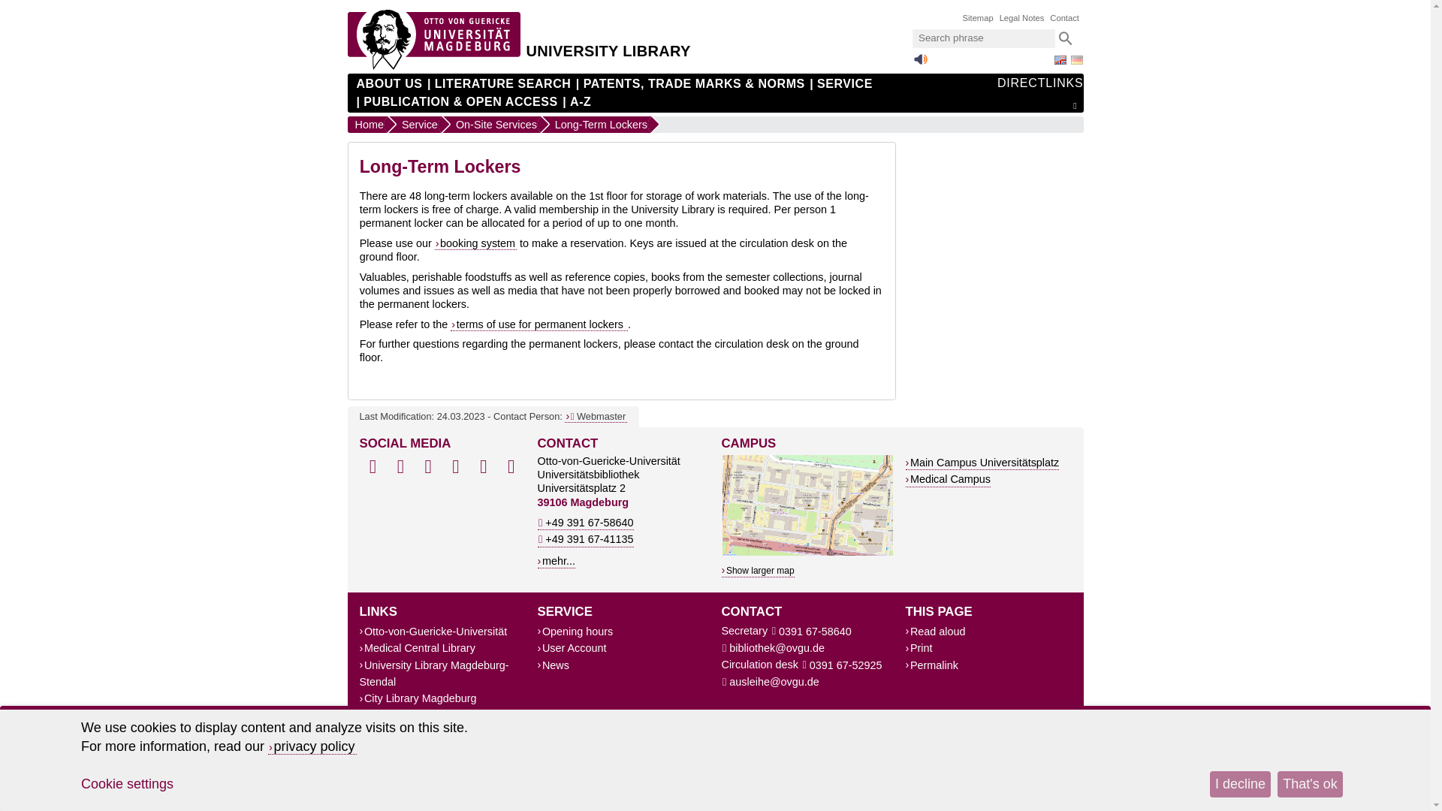 This screenshot has width=1442, height=811. Describe the element at coordinates (475, 243) in the screenshot. I see `booking system` at that location.